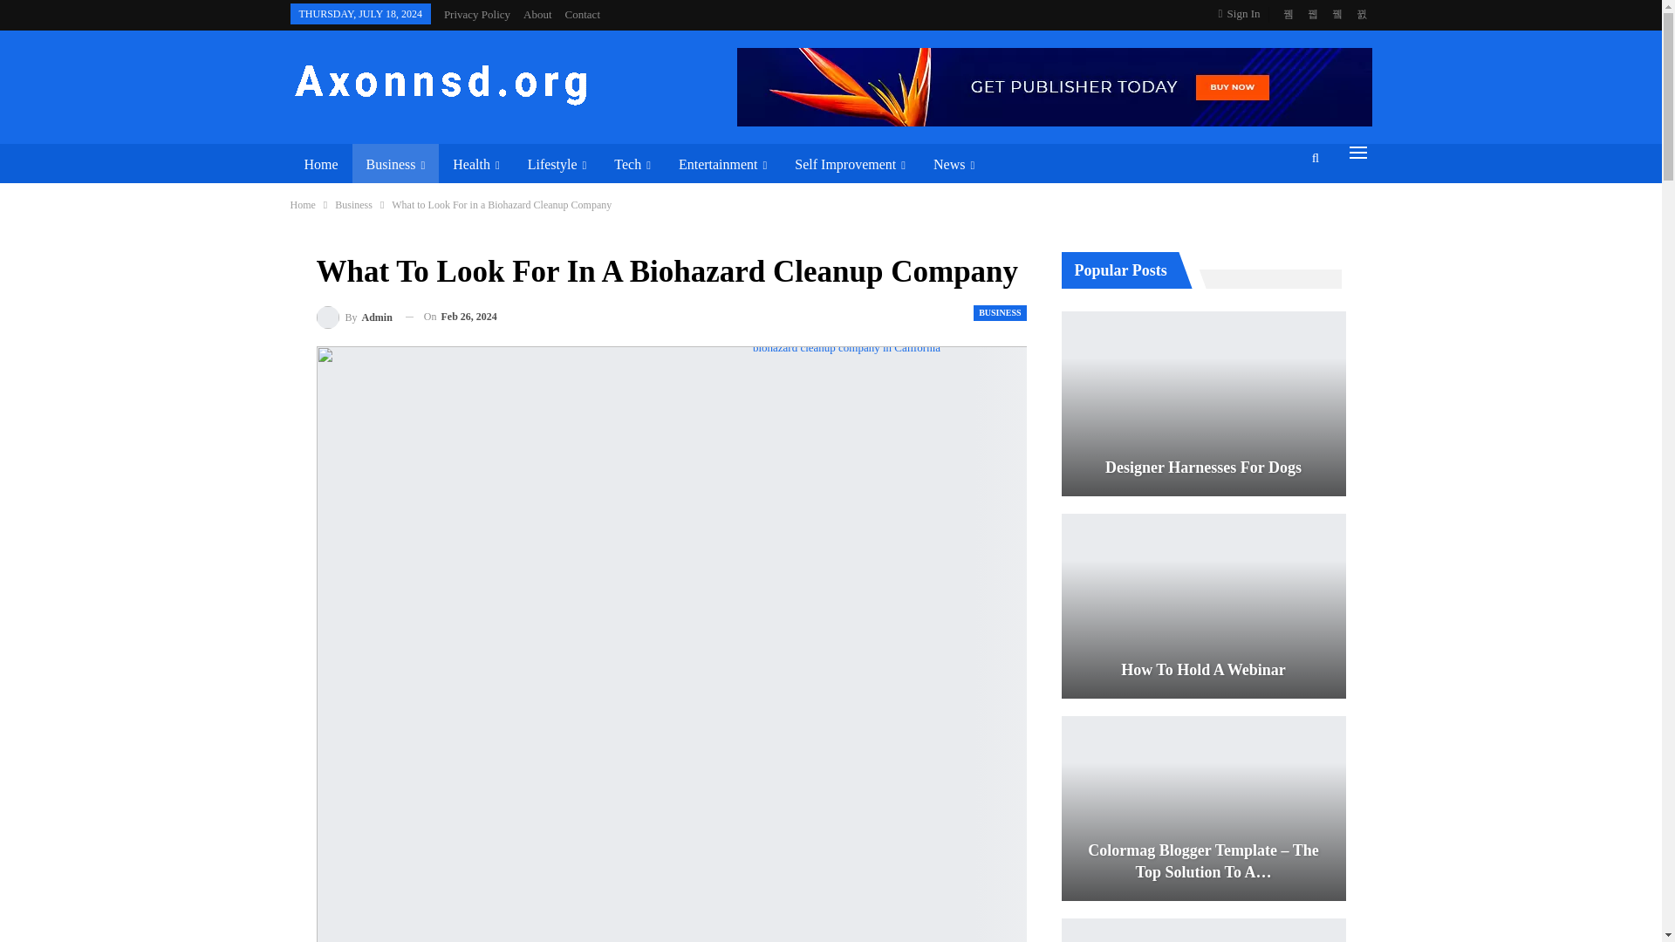 This screenshot has width=1675, height=942. What do you see at coordinates (476, 14) in the screenshot?
I see `Privacy Policy` at bounding box center [476, 14].